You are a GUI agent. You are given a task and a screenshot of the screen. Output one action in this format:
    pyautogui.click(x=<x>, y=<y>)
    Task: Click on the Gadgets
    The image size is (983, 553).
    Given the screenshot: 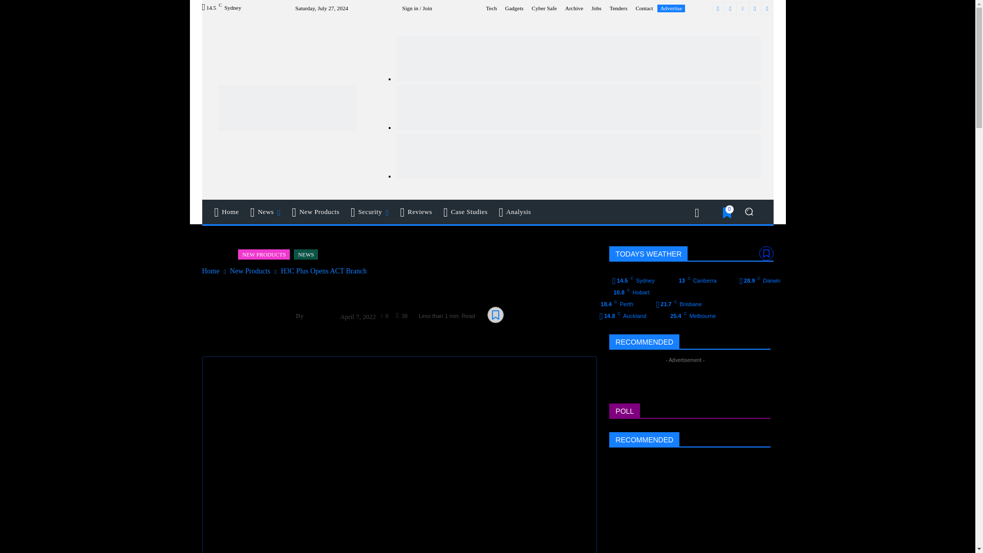 What is the action you would take?
    pyautogui.click(x=514, y=7)
    